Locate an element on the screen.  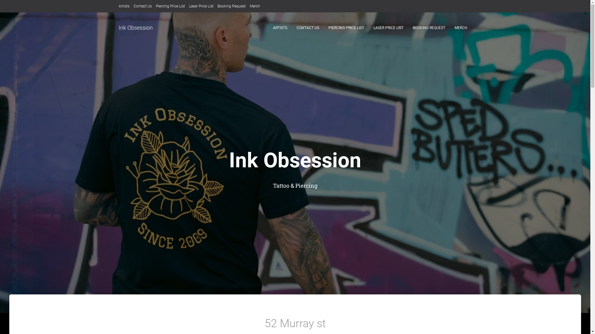
Piercing Price List is located at coordinates (170, 6).